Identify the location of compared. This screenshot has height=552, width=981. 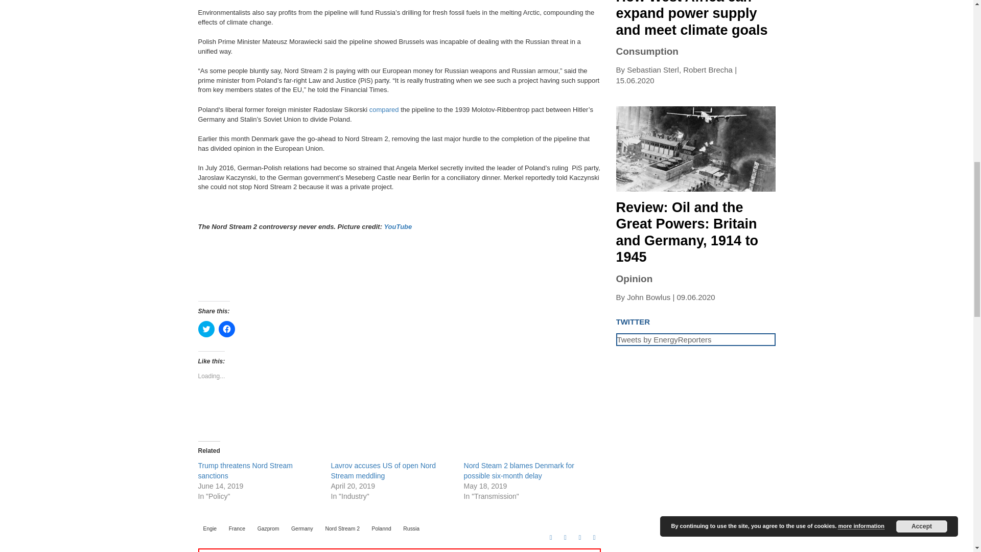
(384, 109).